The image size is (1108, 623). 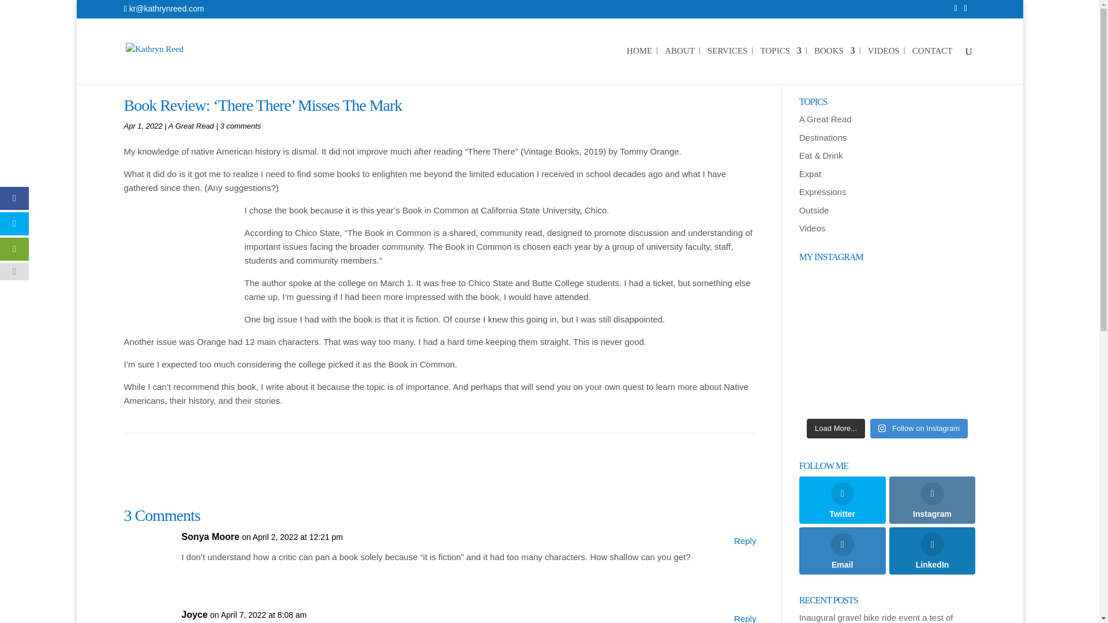 What do you see at coordinates (822, 192) in the screenshot?
I see `Expressions` at bounding box center [822, 192].